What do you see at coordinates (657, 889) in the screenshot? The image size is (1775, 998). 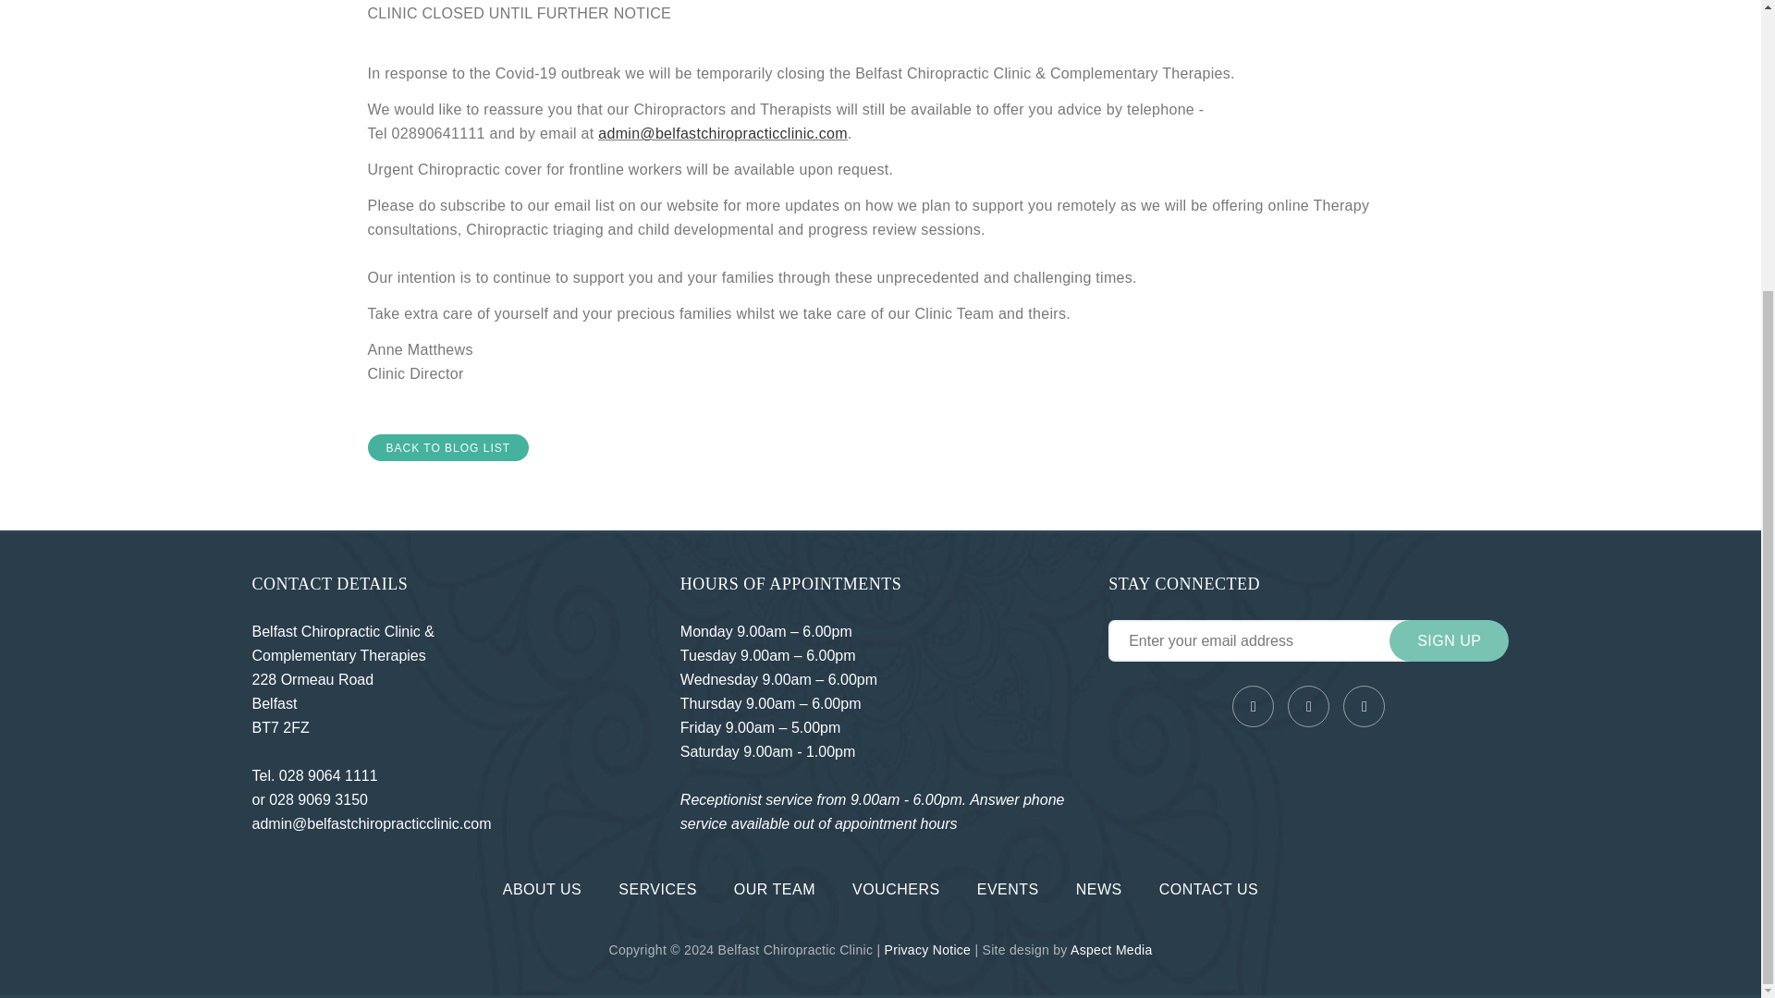 I see `SERVICES` at bounding box center [657, 889].